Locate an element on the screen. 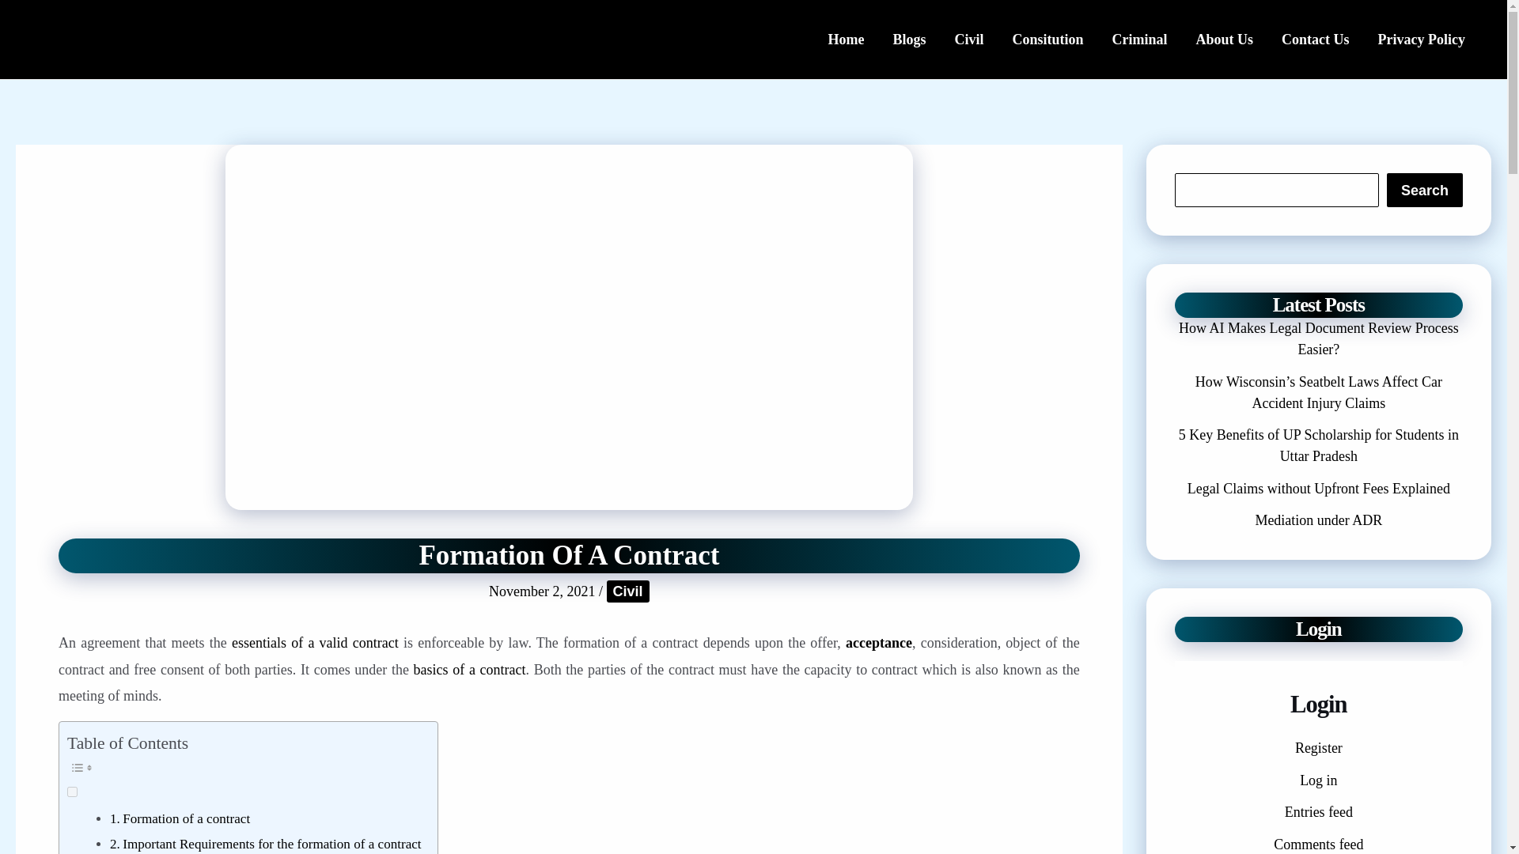 Image resolution: width=1519 pixels, height=854 pixels. Privacy Policy is located at coordinates (1422, 40).